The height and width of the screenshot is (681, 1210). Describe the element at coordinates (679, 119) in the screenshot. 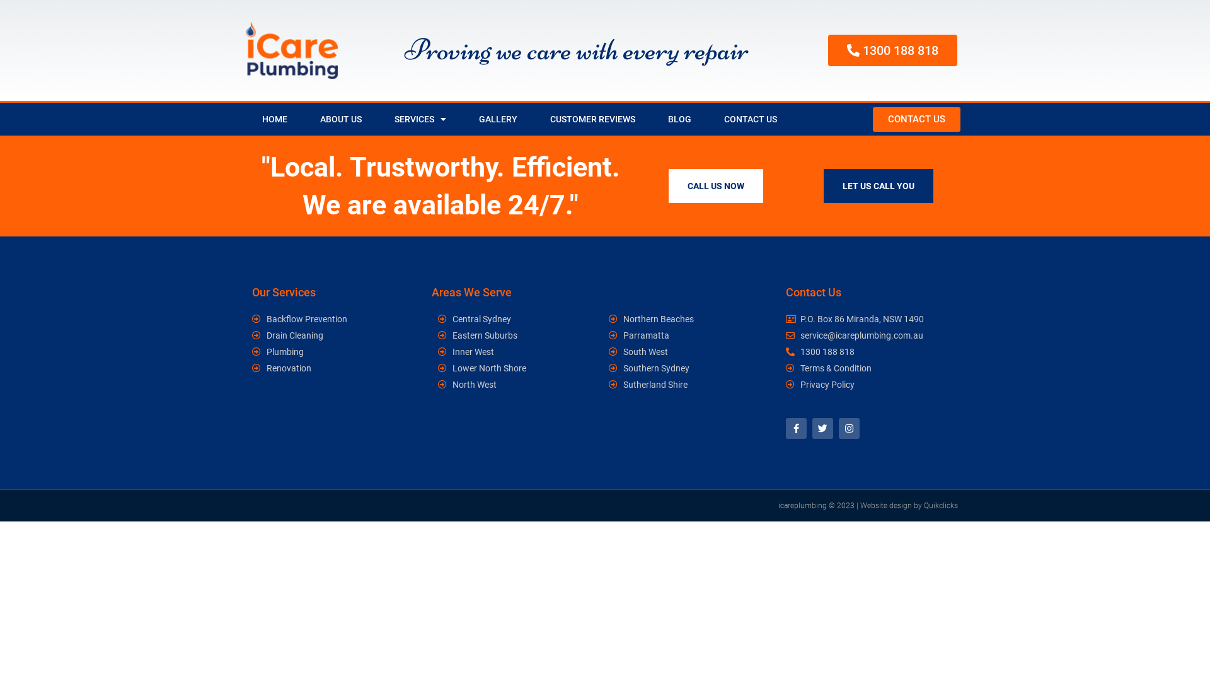

I see `BLOG` at that location.